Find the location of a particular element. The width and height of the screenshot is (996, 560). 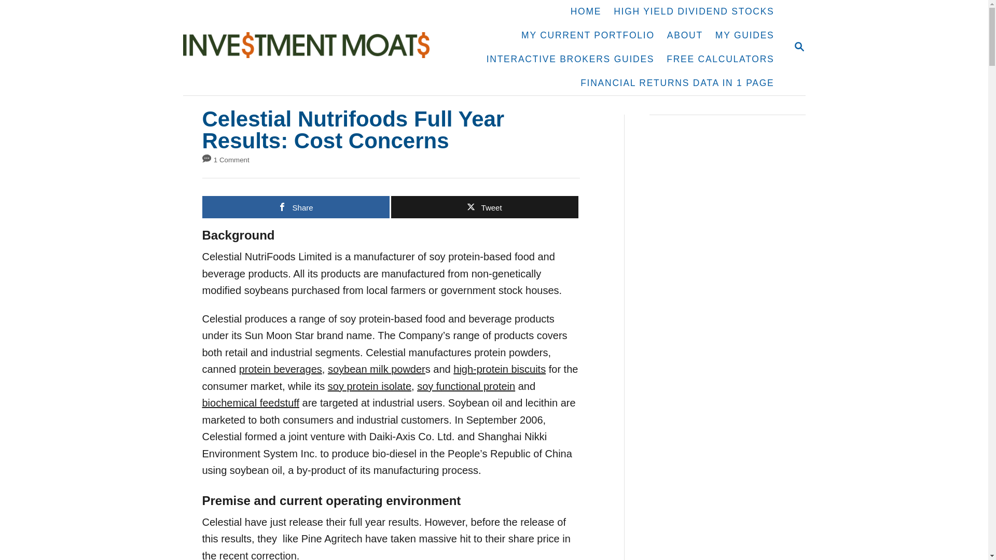

ABOUT is located at coordinates (685, 35).